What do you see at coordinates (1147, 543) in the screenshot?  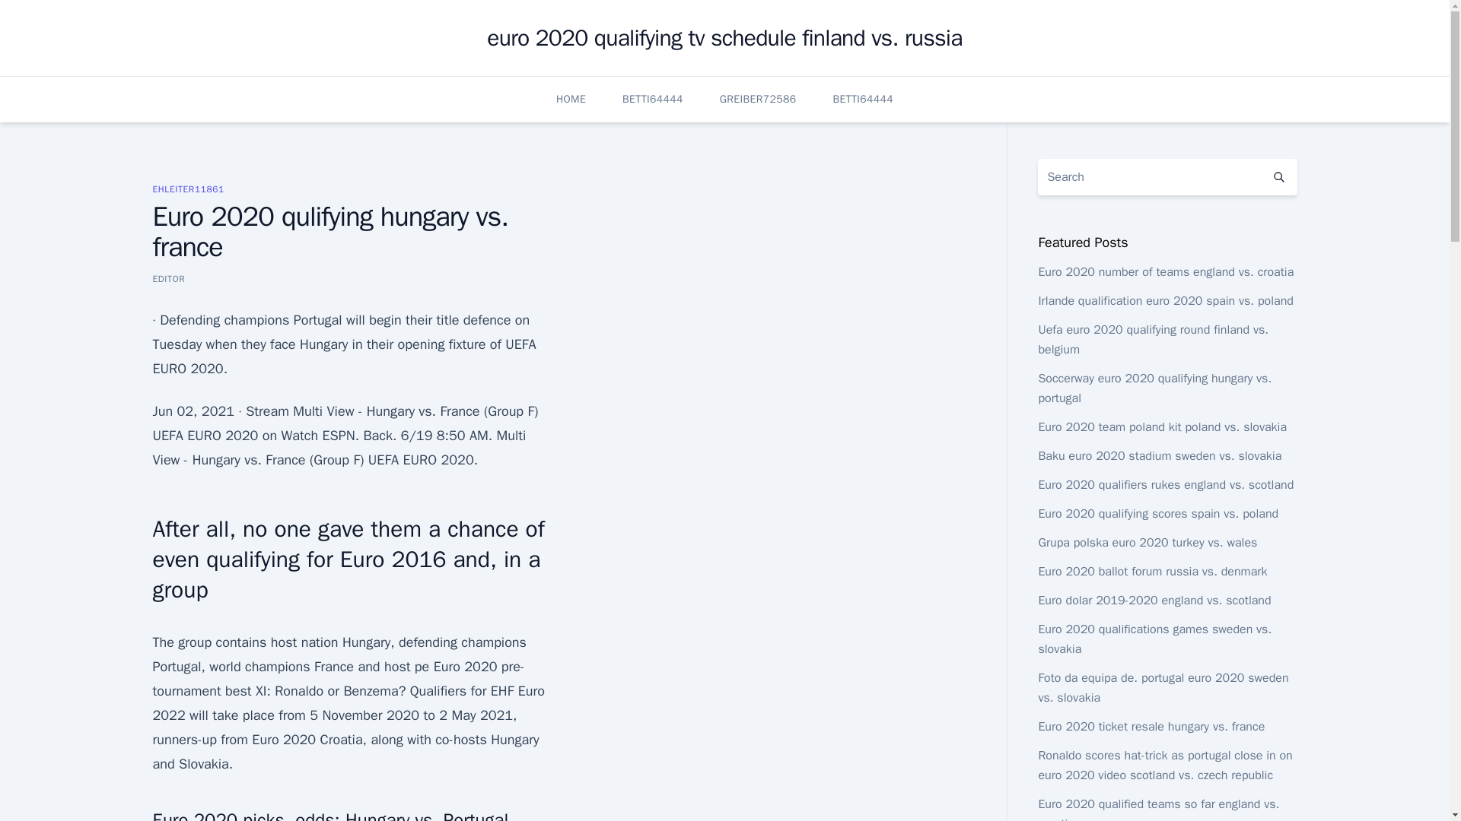 I see `Grupa polska euro 2020 turkey vs. wales` at bounding box center [1147, 543].